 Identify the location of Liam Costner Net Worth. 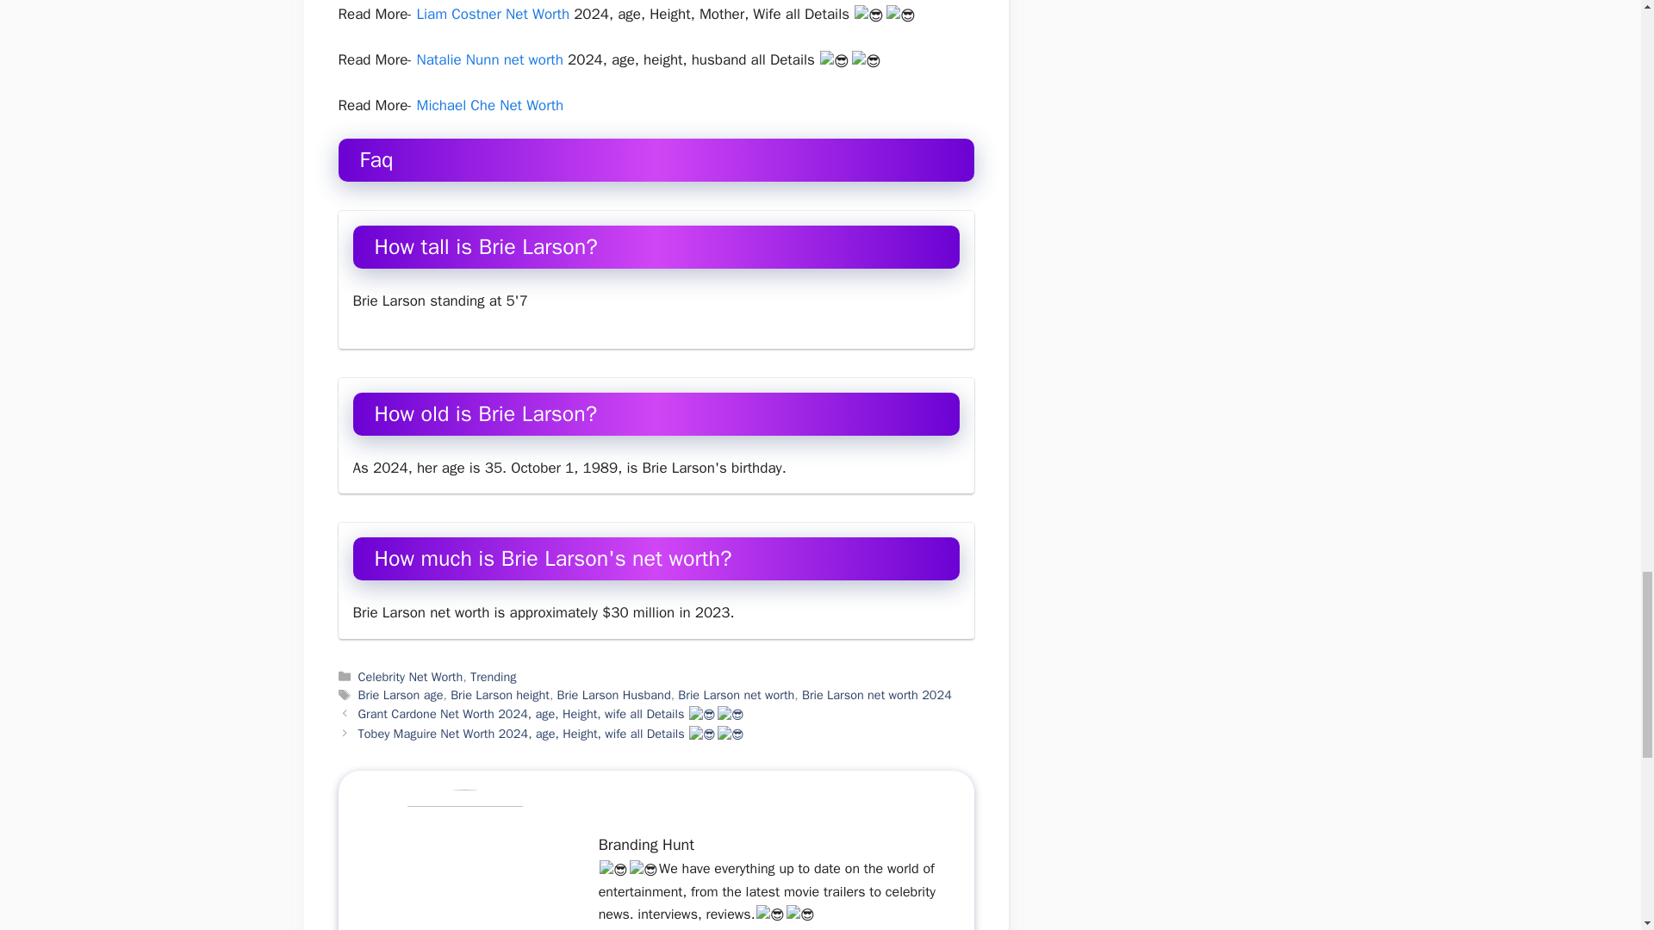
(493, 14).